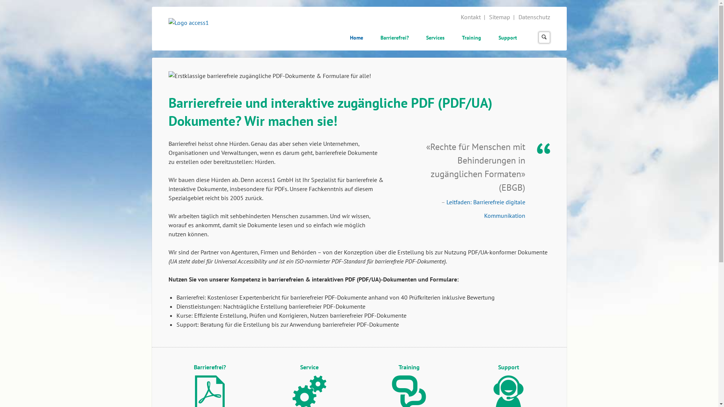 The height and width of the screenshot is (407, 724). What do you see at coordinates (394, 38) in the screenshot?
I see `Barrierefrei?` at bounding box center [394, 38].